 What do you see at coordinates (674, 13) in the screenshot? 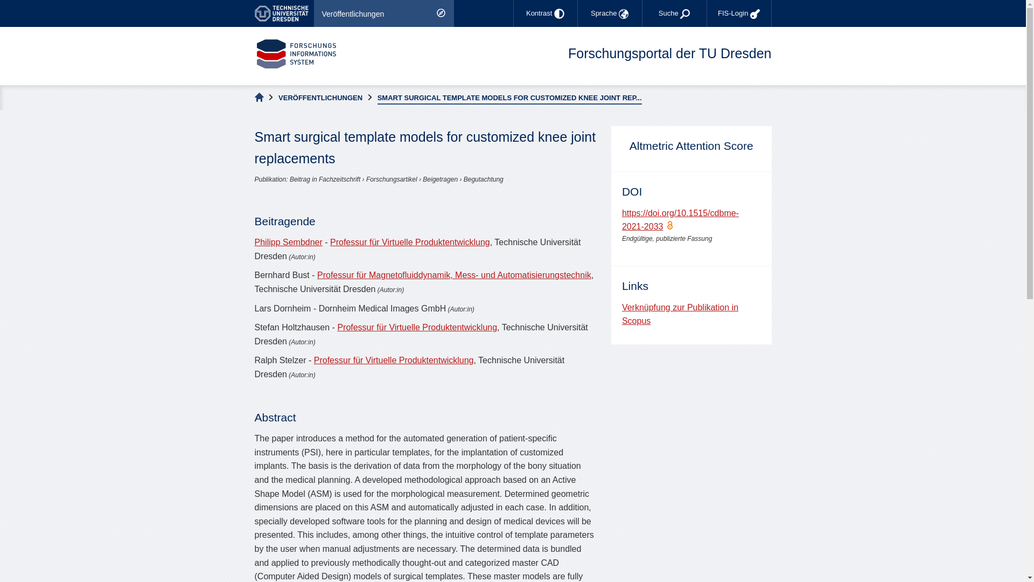
I see `Suche` at bounding box center [674, 13].